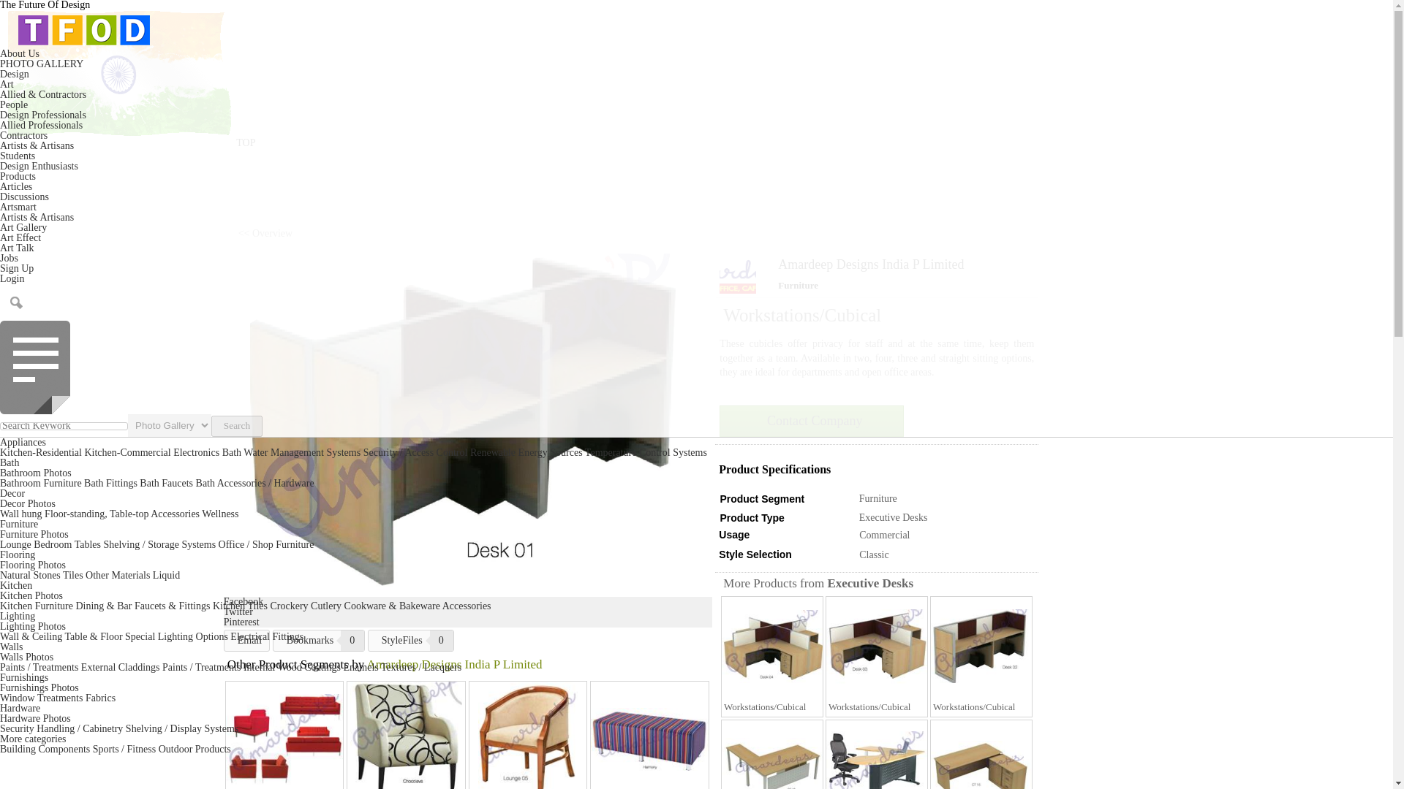 This screenshot has width=1404, height=789. I want to click on Allied Professionals, so click(41, 126).